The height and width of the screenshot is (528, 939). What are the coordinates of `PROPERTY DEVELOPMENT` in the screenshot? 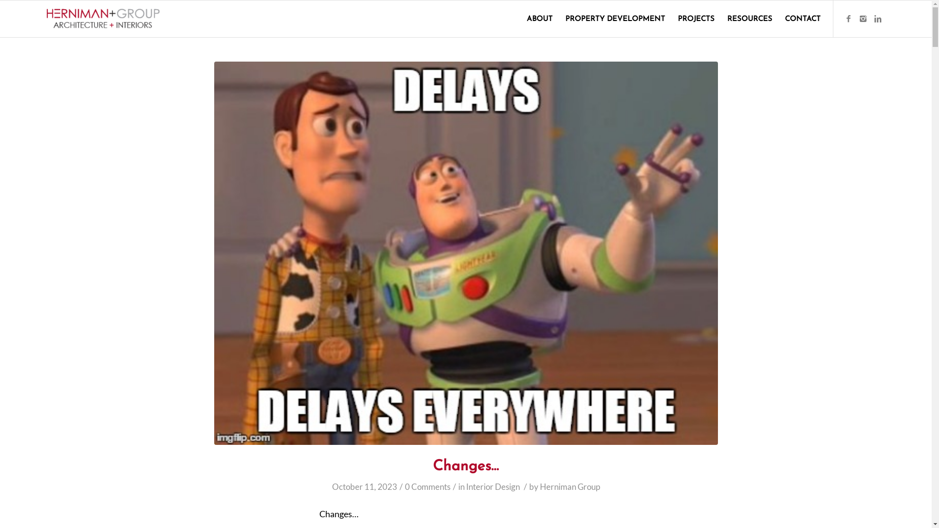 It's located at (615, 19).